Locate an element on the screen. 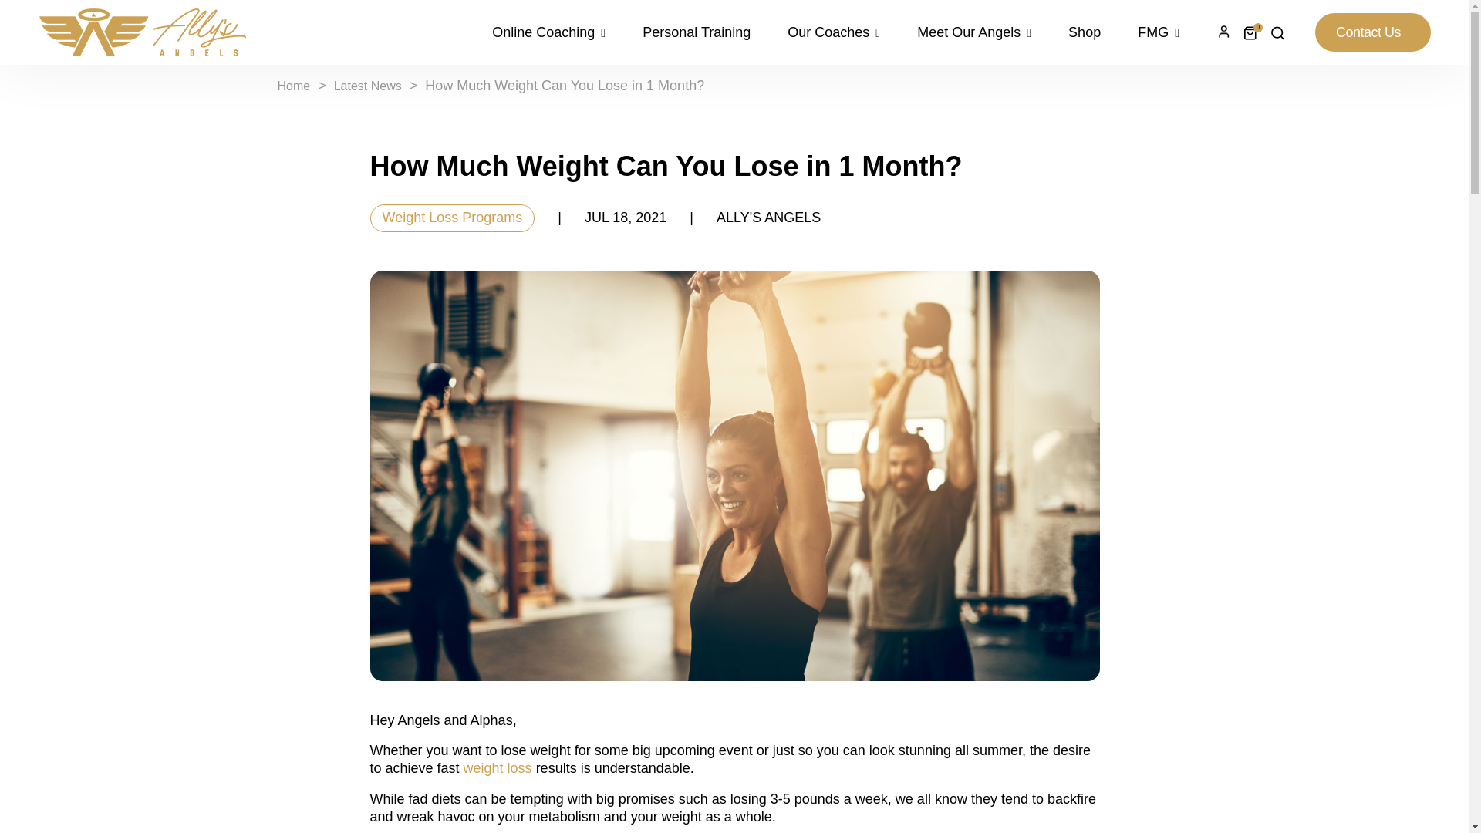  Shop is located at coordinates (1085, 32).